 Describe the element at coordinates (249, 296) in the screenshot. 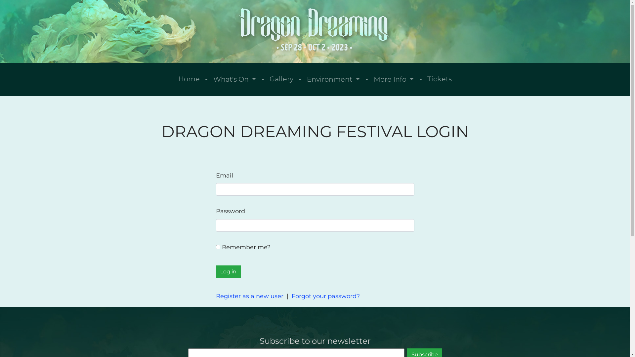

I see `Register as a new user` at that location.